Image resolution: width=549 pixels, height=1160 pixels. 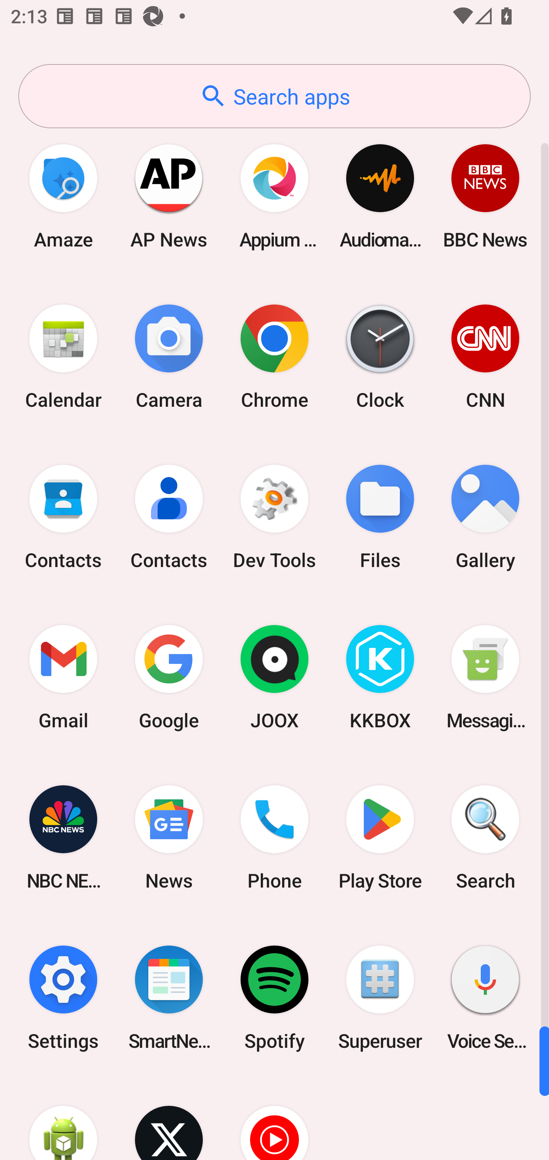 I want to click on News, so click(x=169, y=837).